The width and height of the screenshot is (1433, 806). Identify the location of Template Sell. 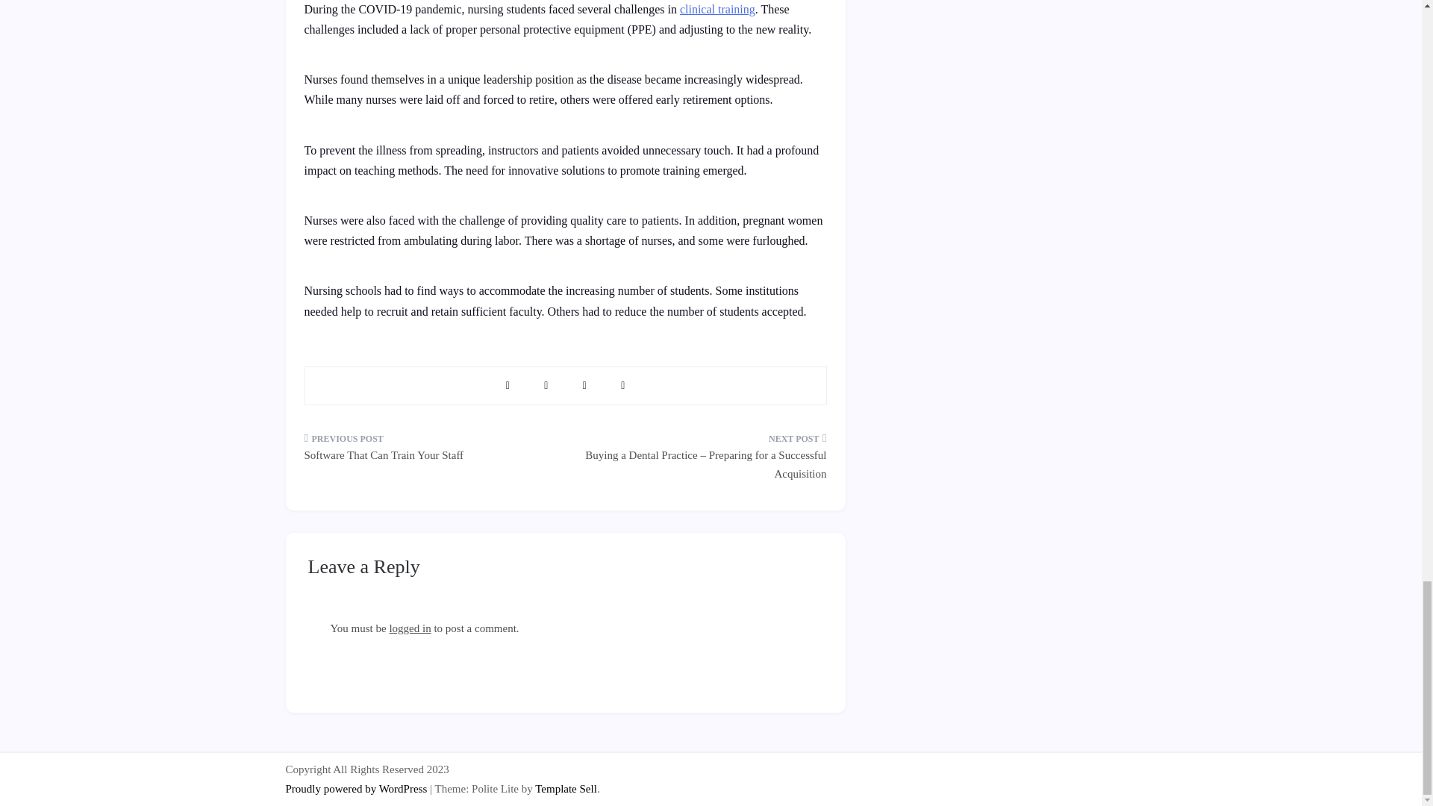
(566, 788).